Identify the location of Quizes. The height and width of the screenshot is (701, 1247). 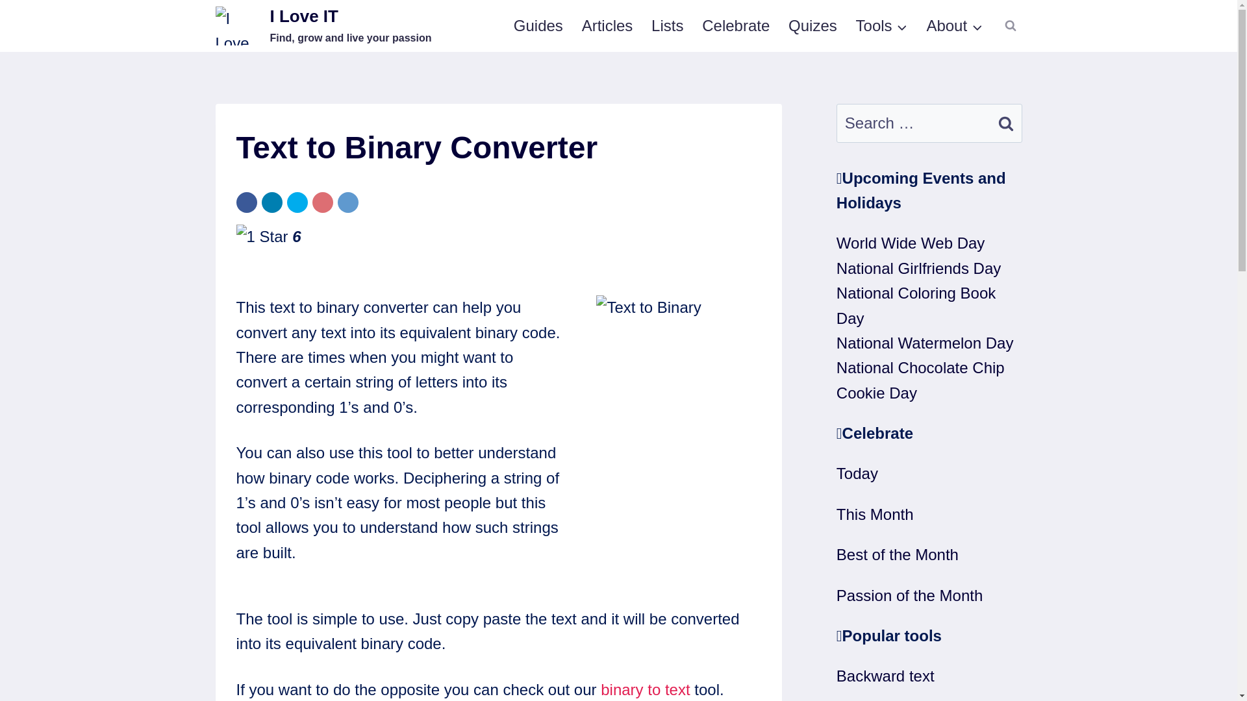
(813, 26).